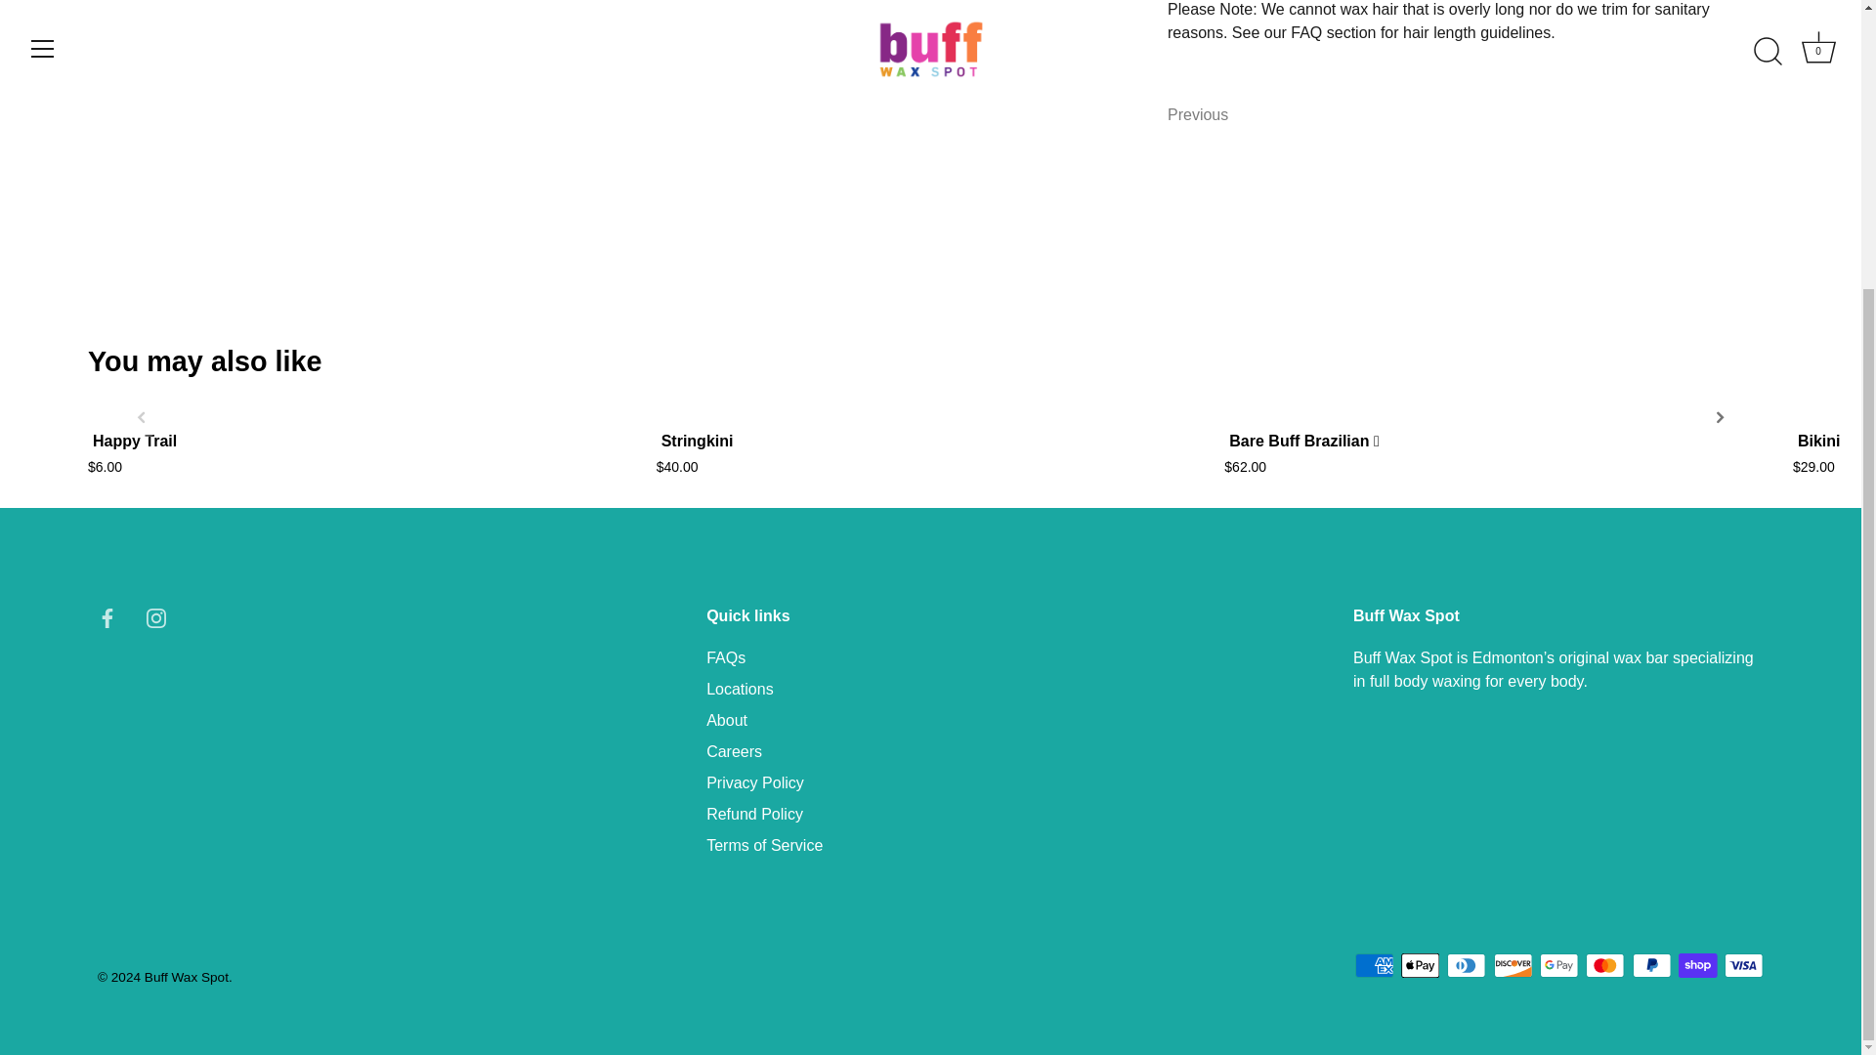  Describe the element at coordinates (1604, 965) in the screenshot. I see `Mastercard` at that location.